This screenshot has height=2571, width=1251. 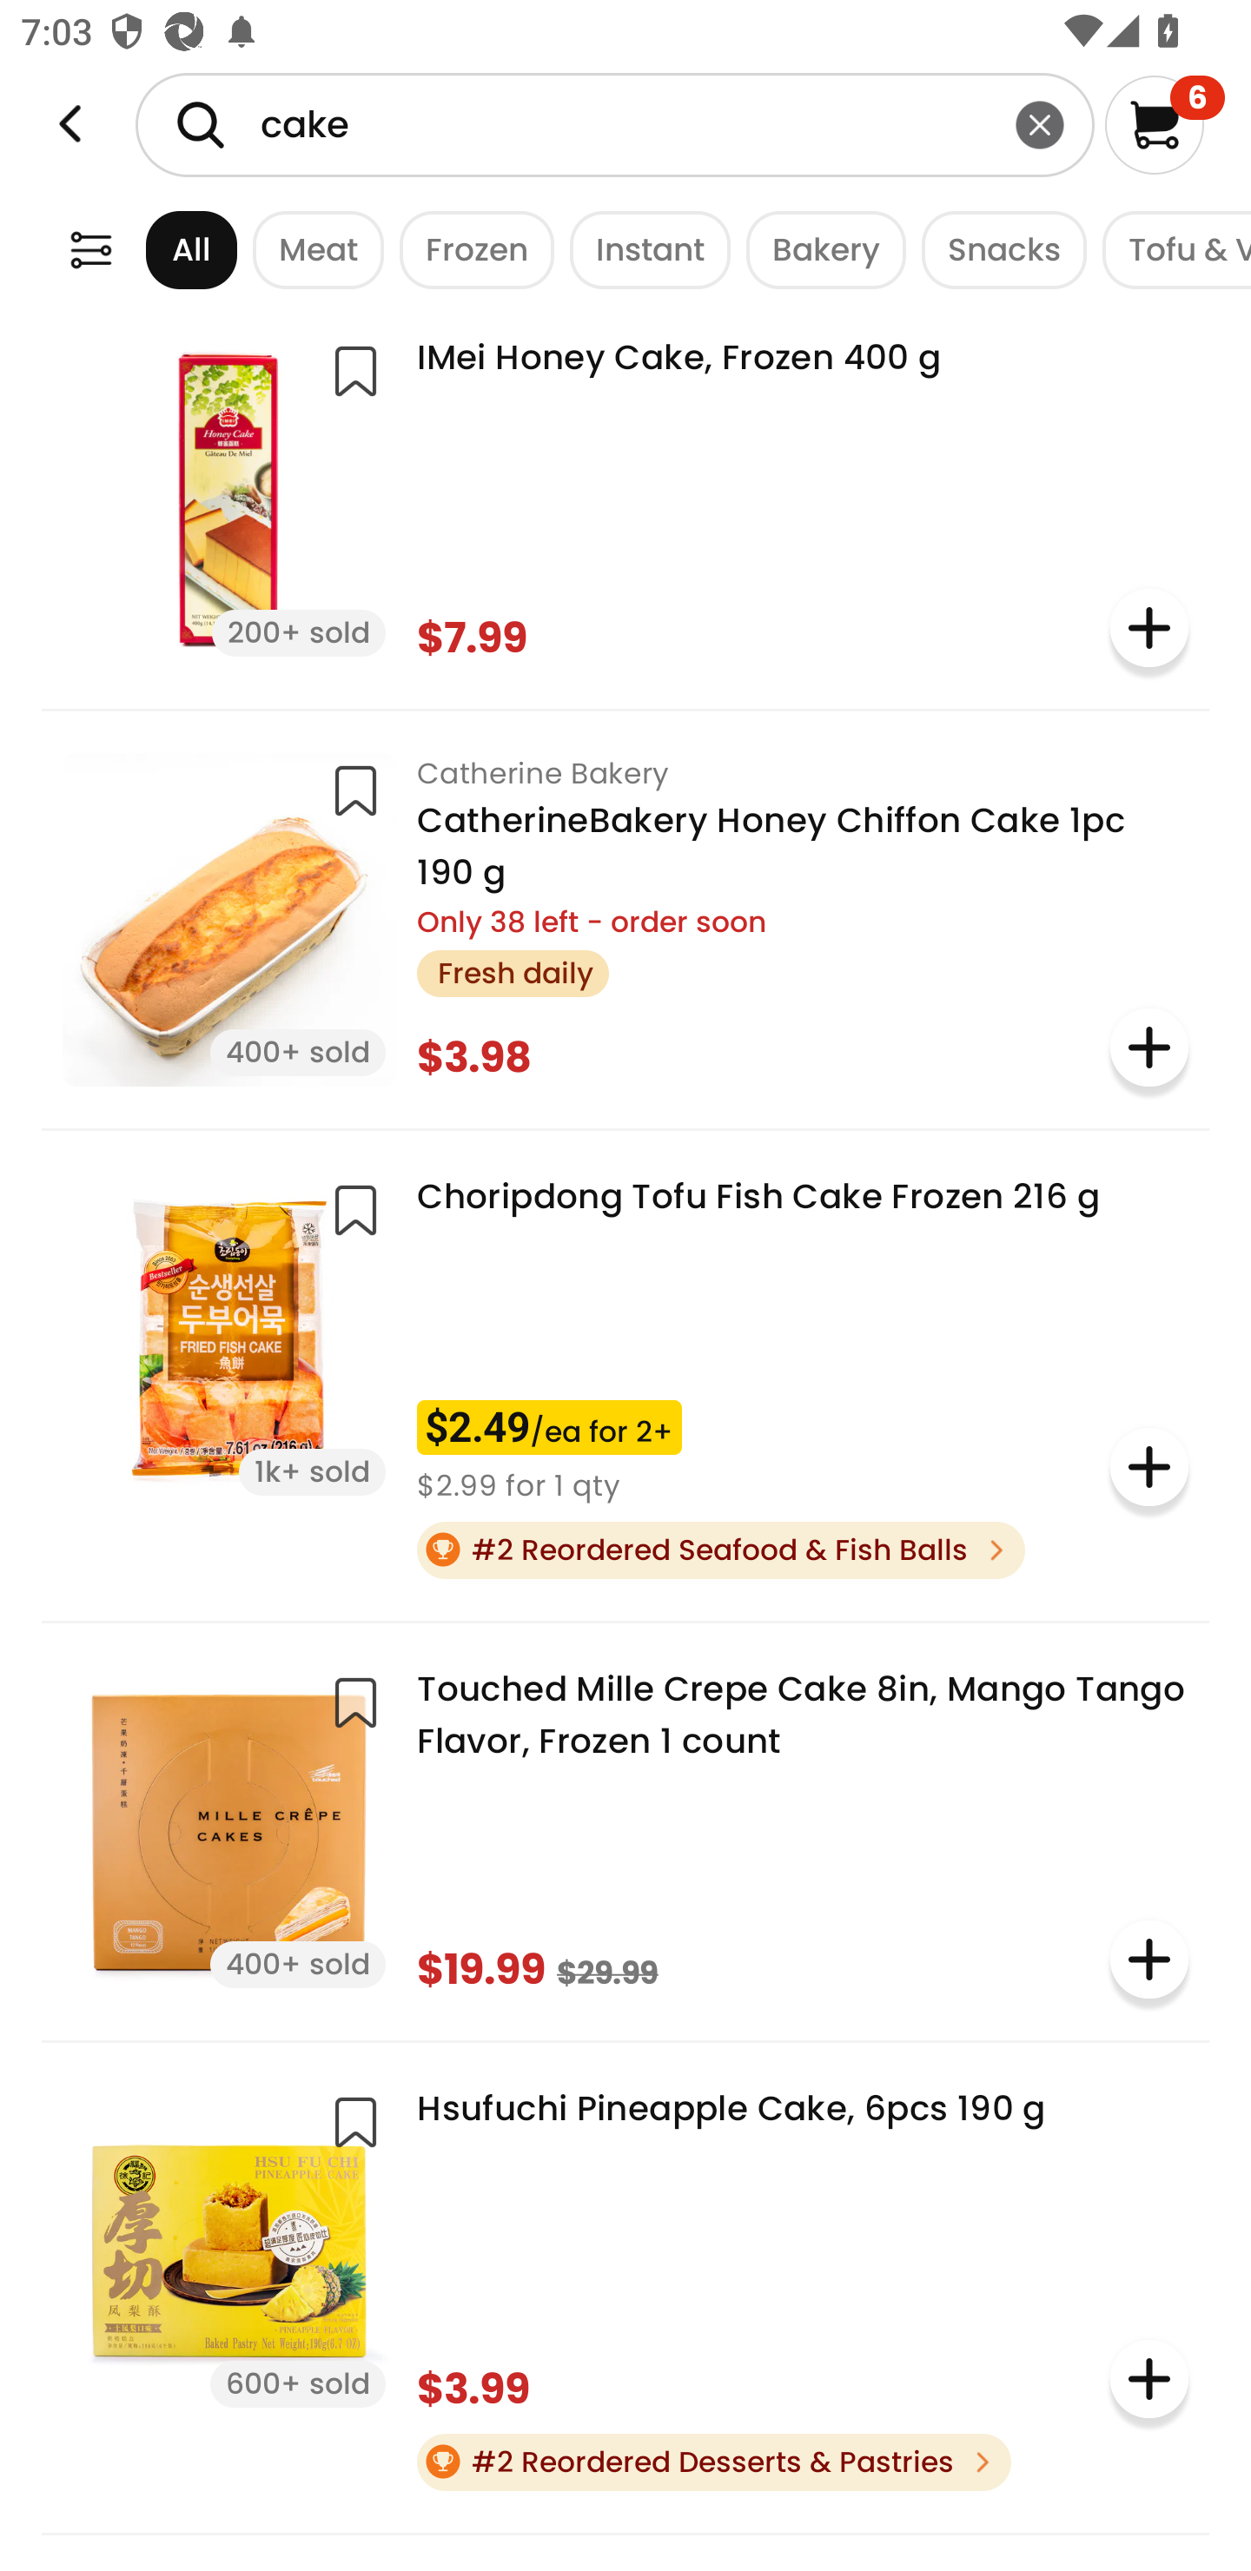 What do you see at coordinates (70, 124) in the screenshot?
I see `Weee!` at bounding box center [70, 124].